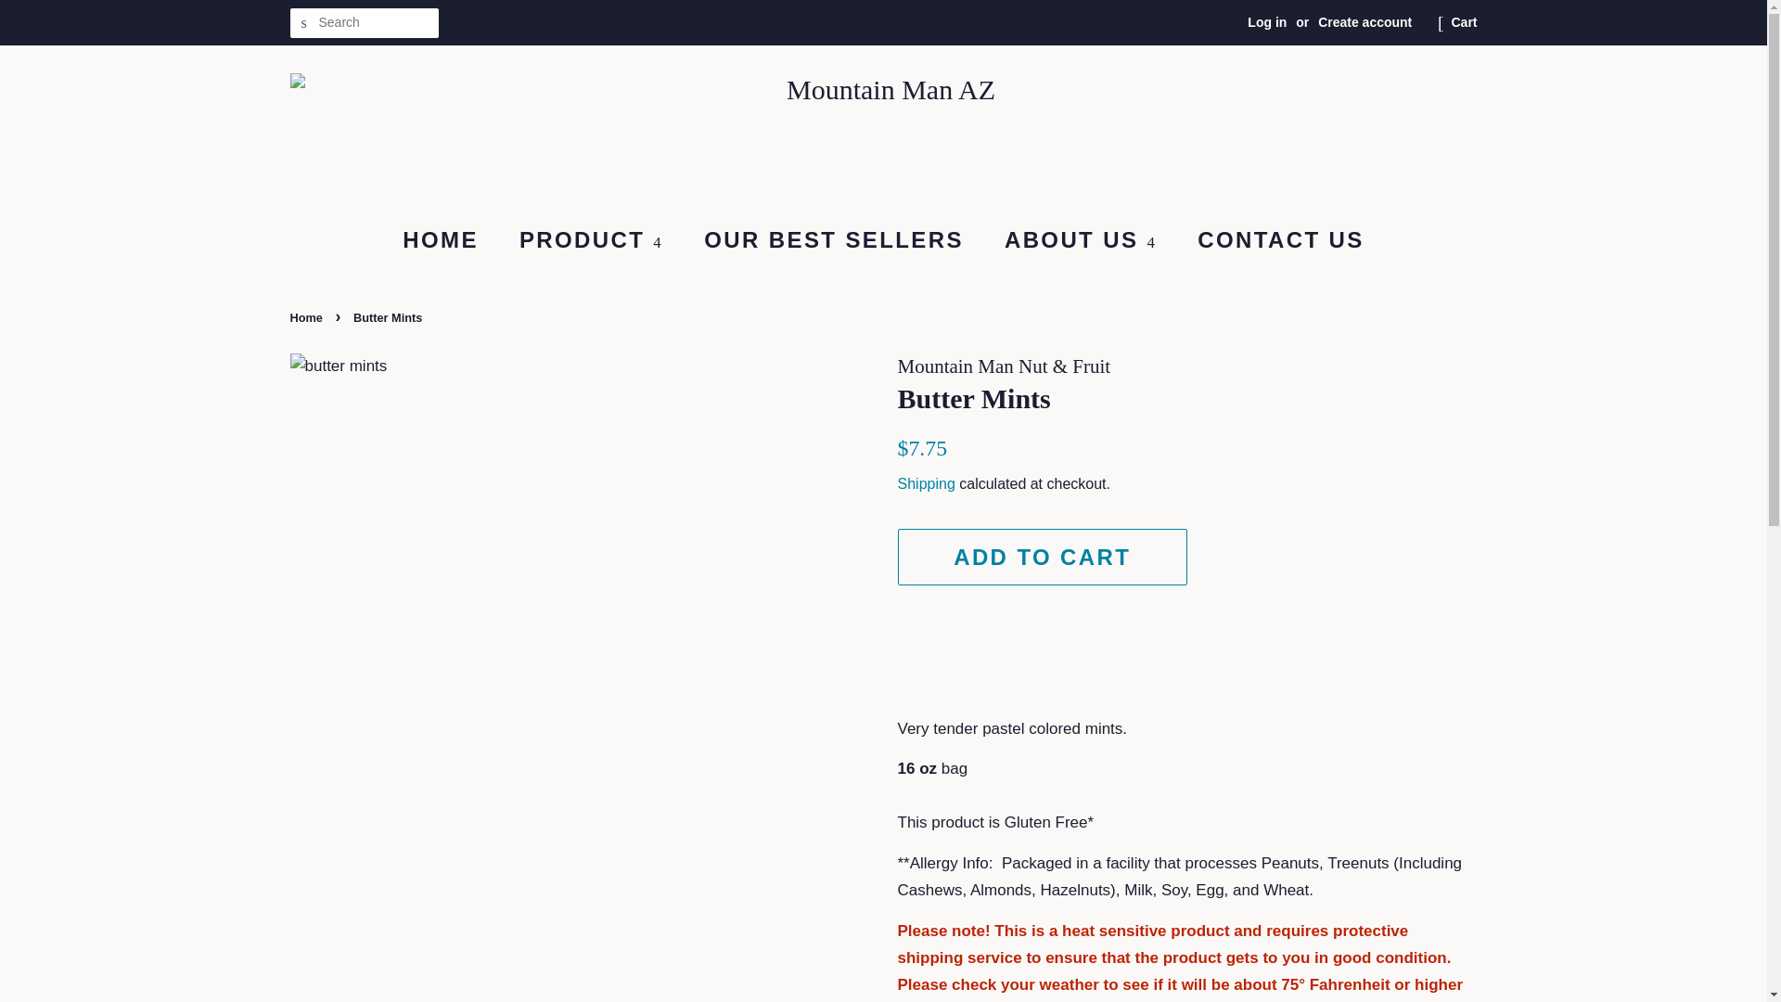  Describe the element at coordinates (303, 23) in the screenshot. I see `SEARCH` at that location.